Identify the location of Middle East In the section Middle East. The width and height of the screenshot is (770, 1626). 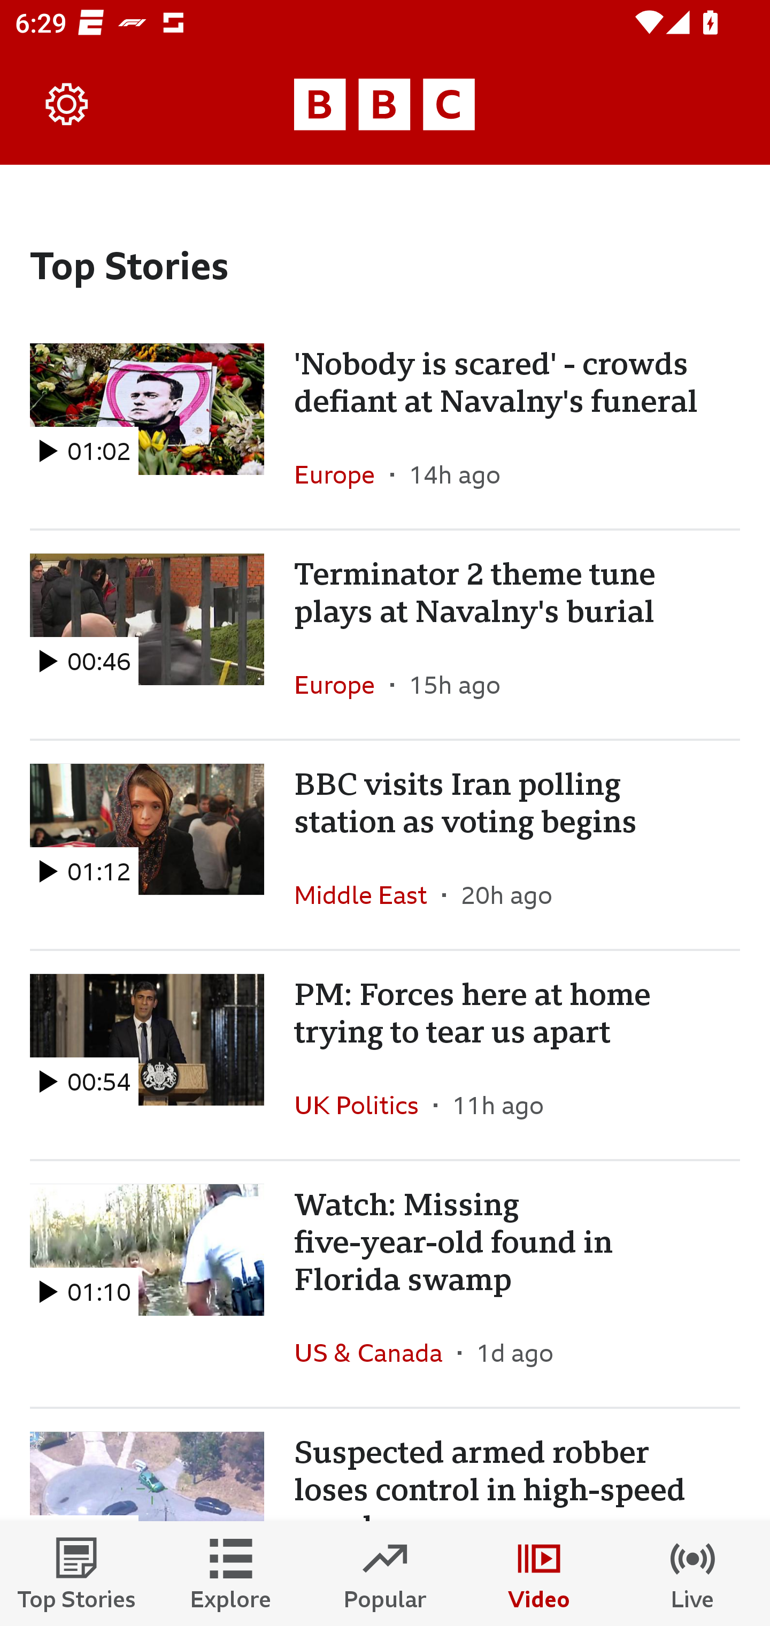
(368, 895).